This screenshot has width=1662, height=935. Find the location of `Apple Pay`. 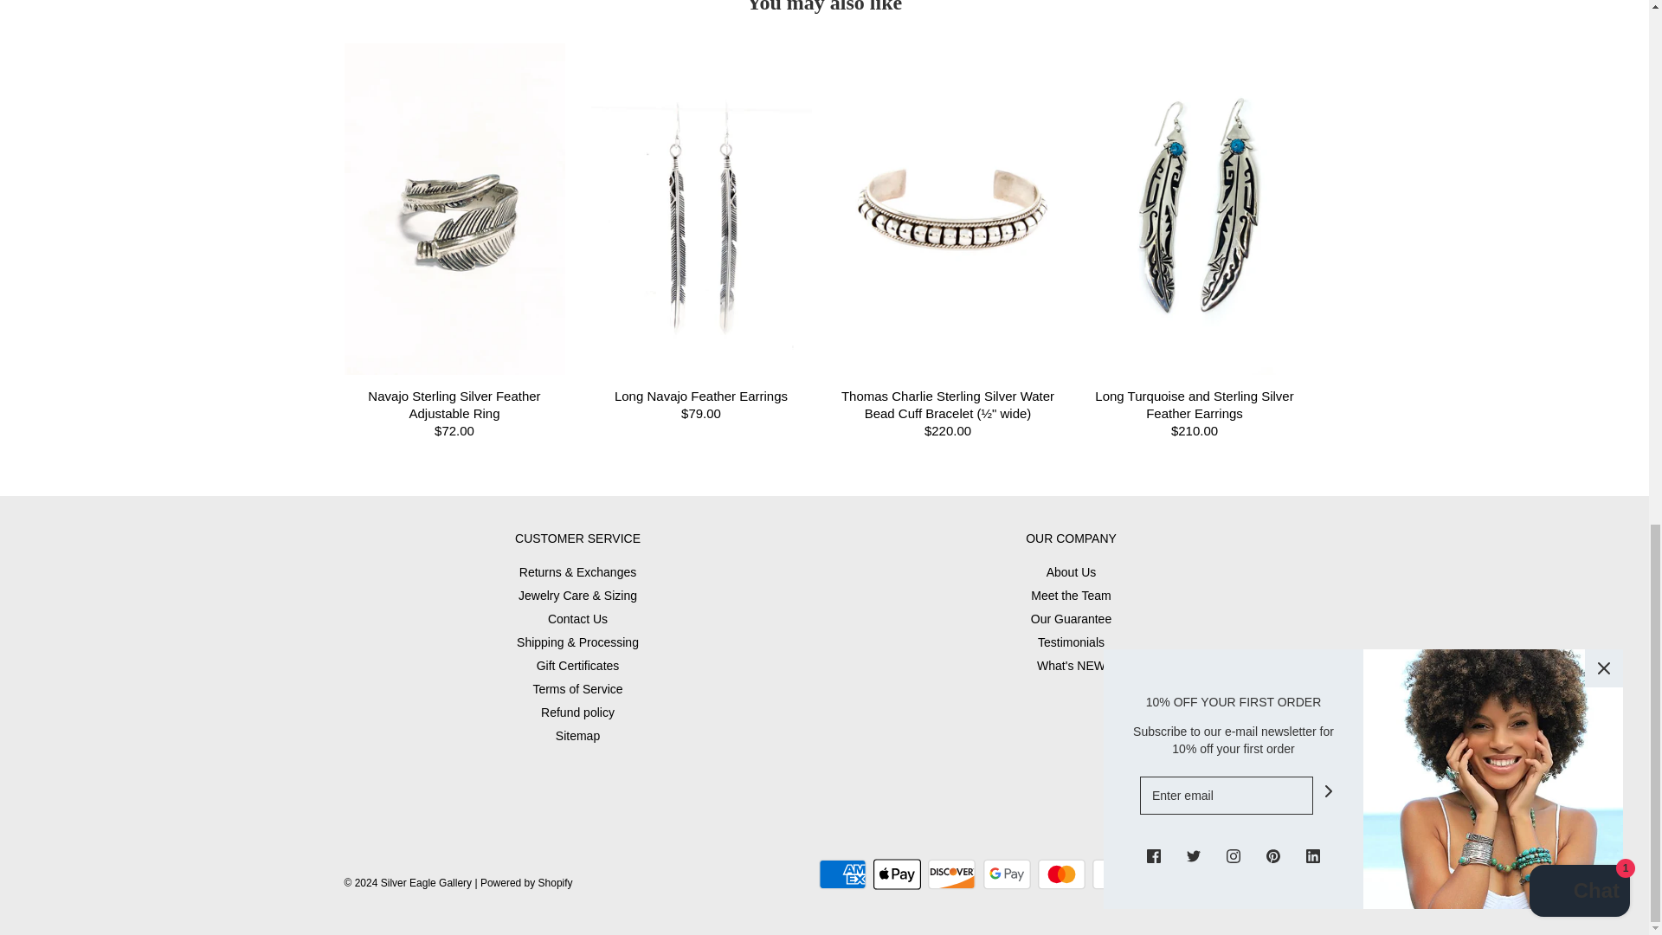

Apple Pay is located at coordinates (897, 874).